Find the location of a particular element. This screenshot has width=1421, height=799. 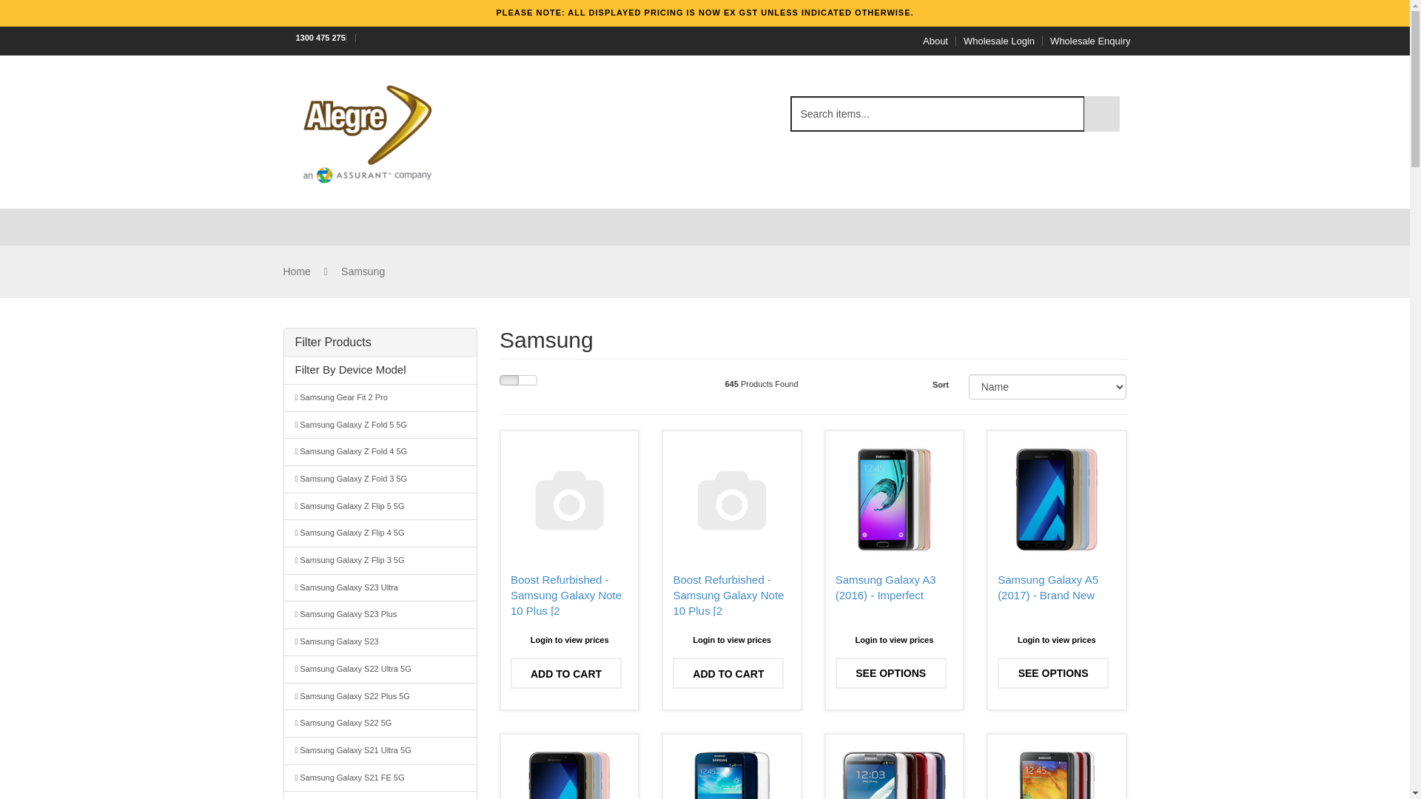

Samsung Galaxy Z Flip 4 5G is located at coordinates (380, 533).